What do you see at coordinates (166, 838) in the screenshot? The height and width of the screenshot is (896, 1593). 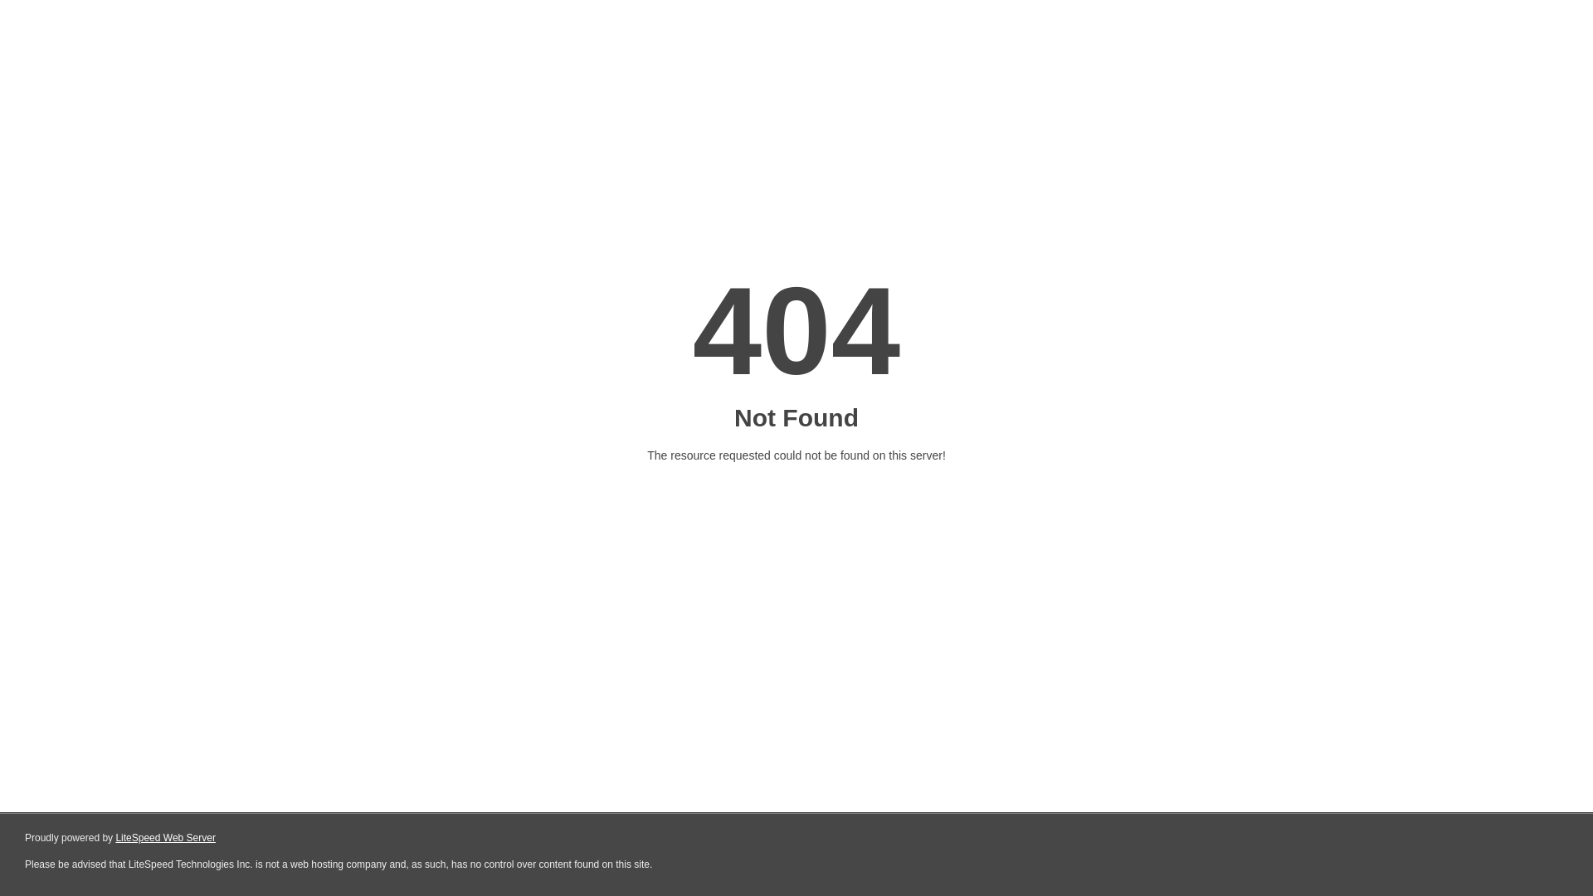 I see `LiteSpeed Web Server` at bounding box center [166, 838].